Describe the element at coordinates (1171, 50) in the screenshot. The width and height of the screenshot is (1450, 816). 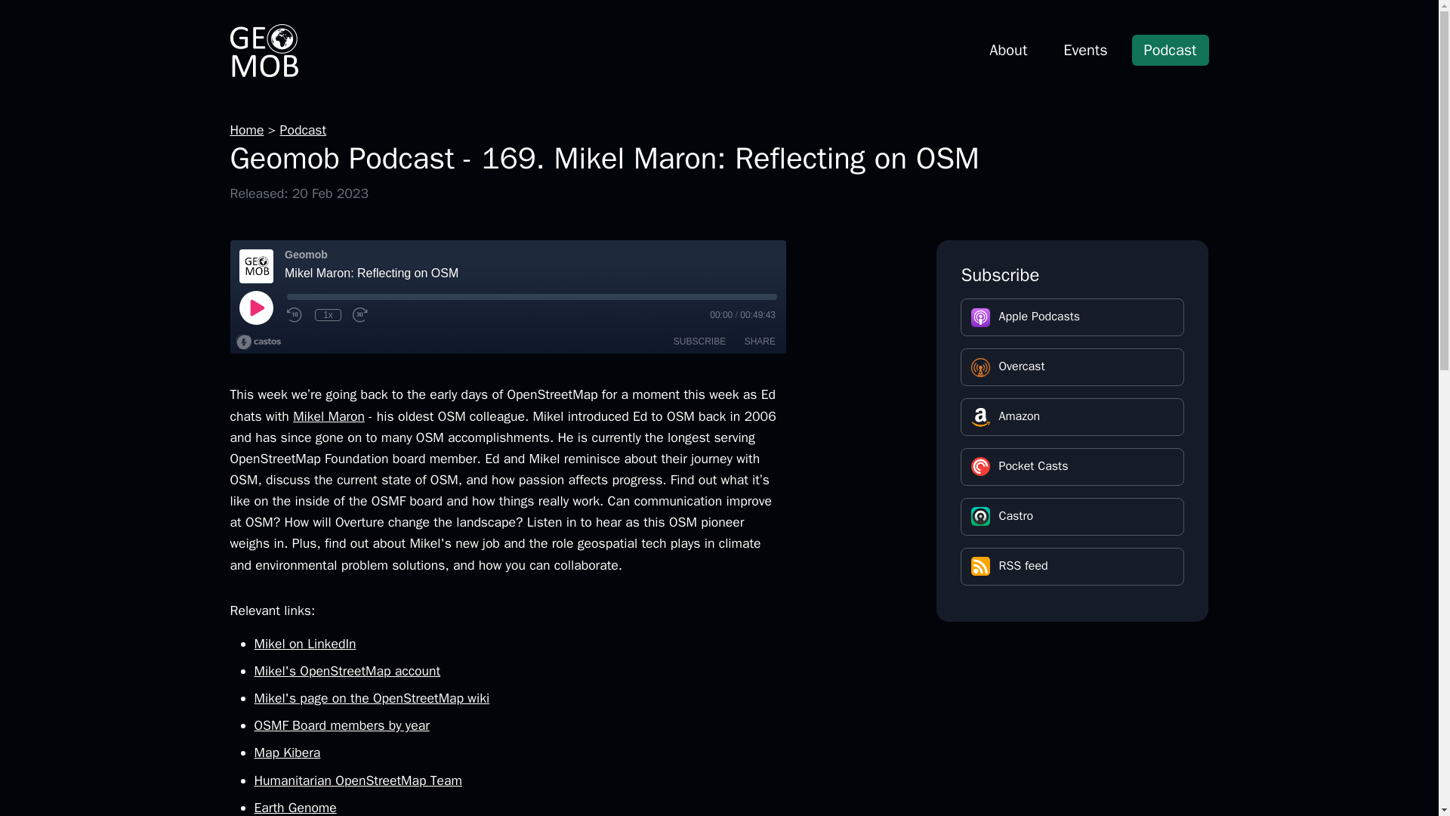
I see `Podcast` at that location.